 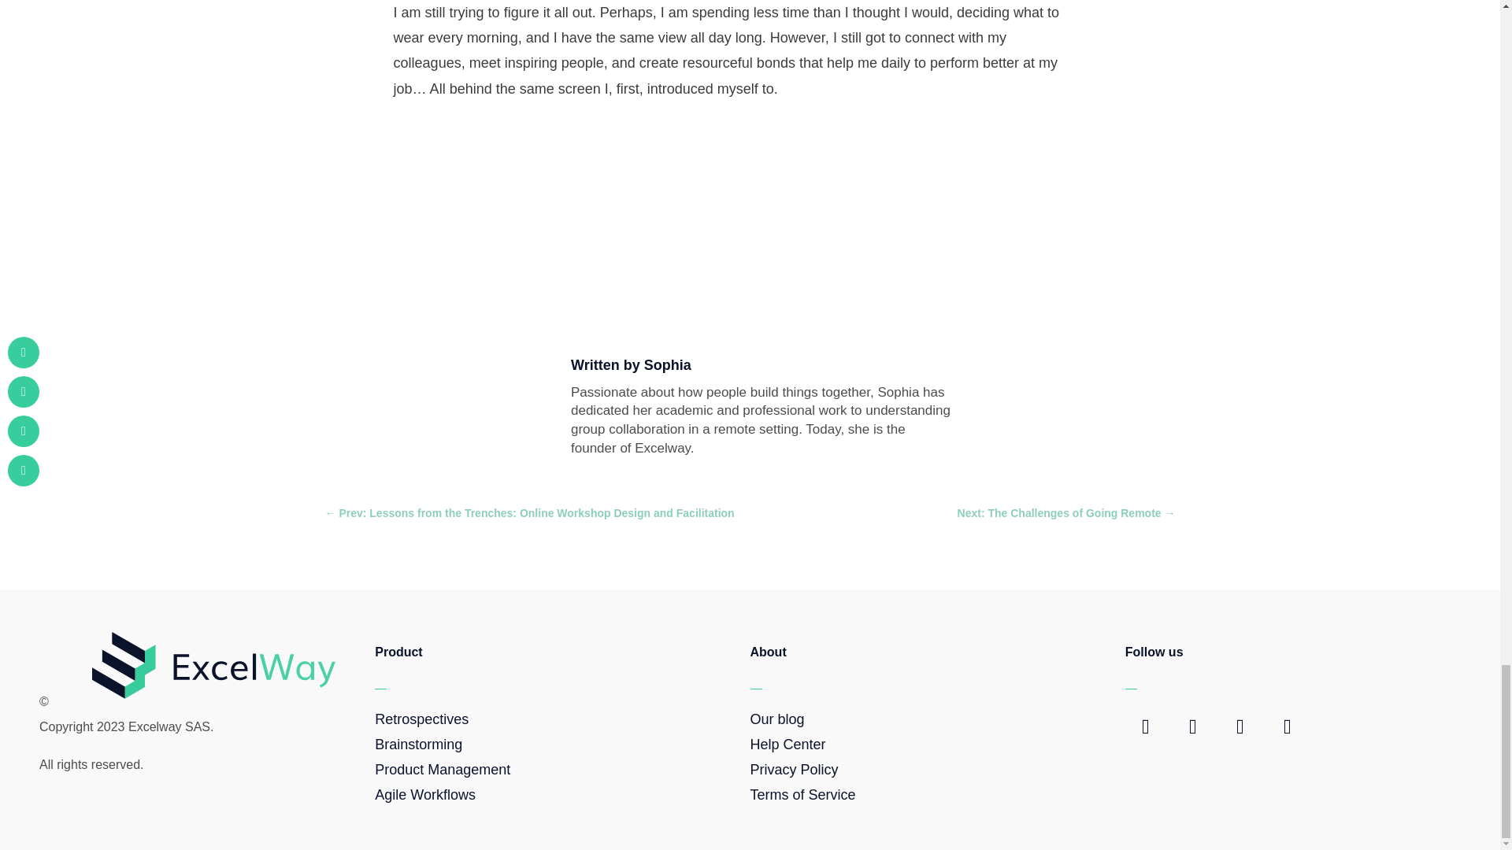 What do you see at coordinates (667, 365) in the screenshot?
I see `Sophia` at bounding box center [667, 365].